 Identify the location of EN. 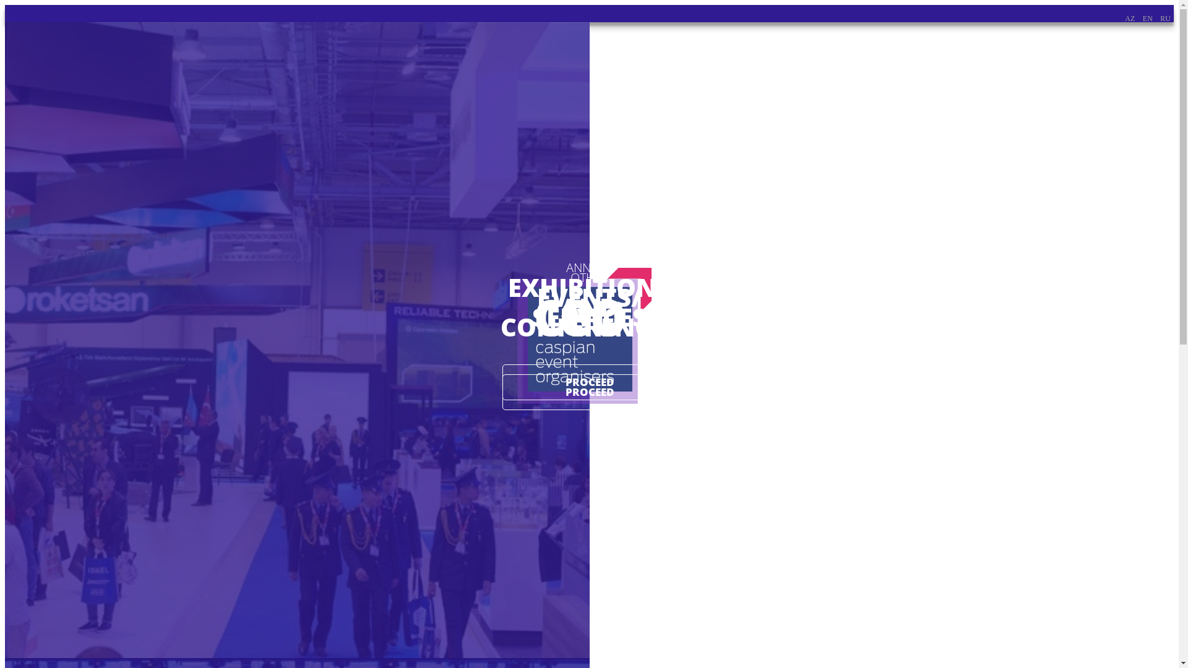
(1148, 19).